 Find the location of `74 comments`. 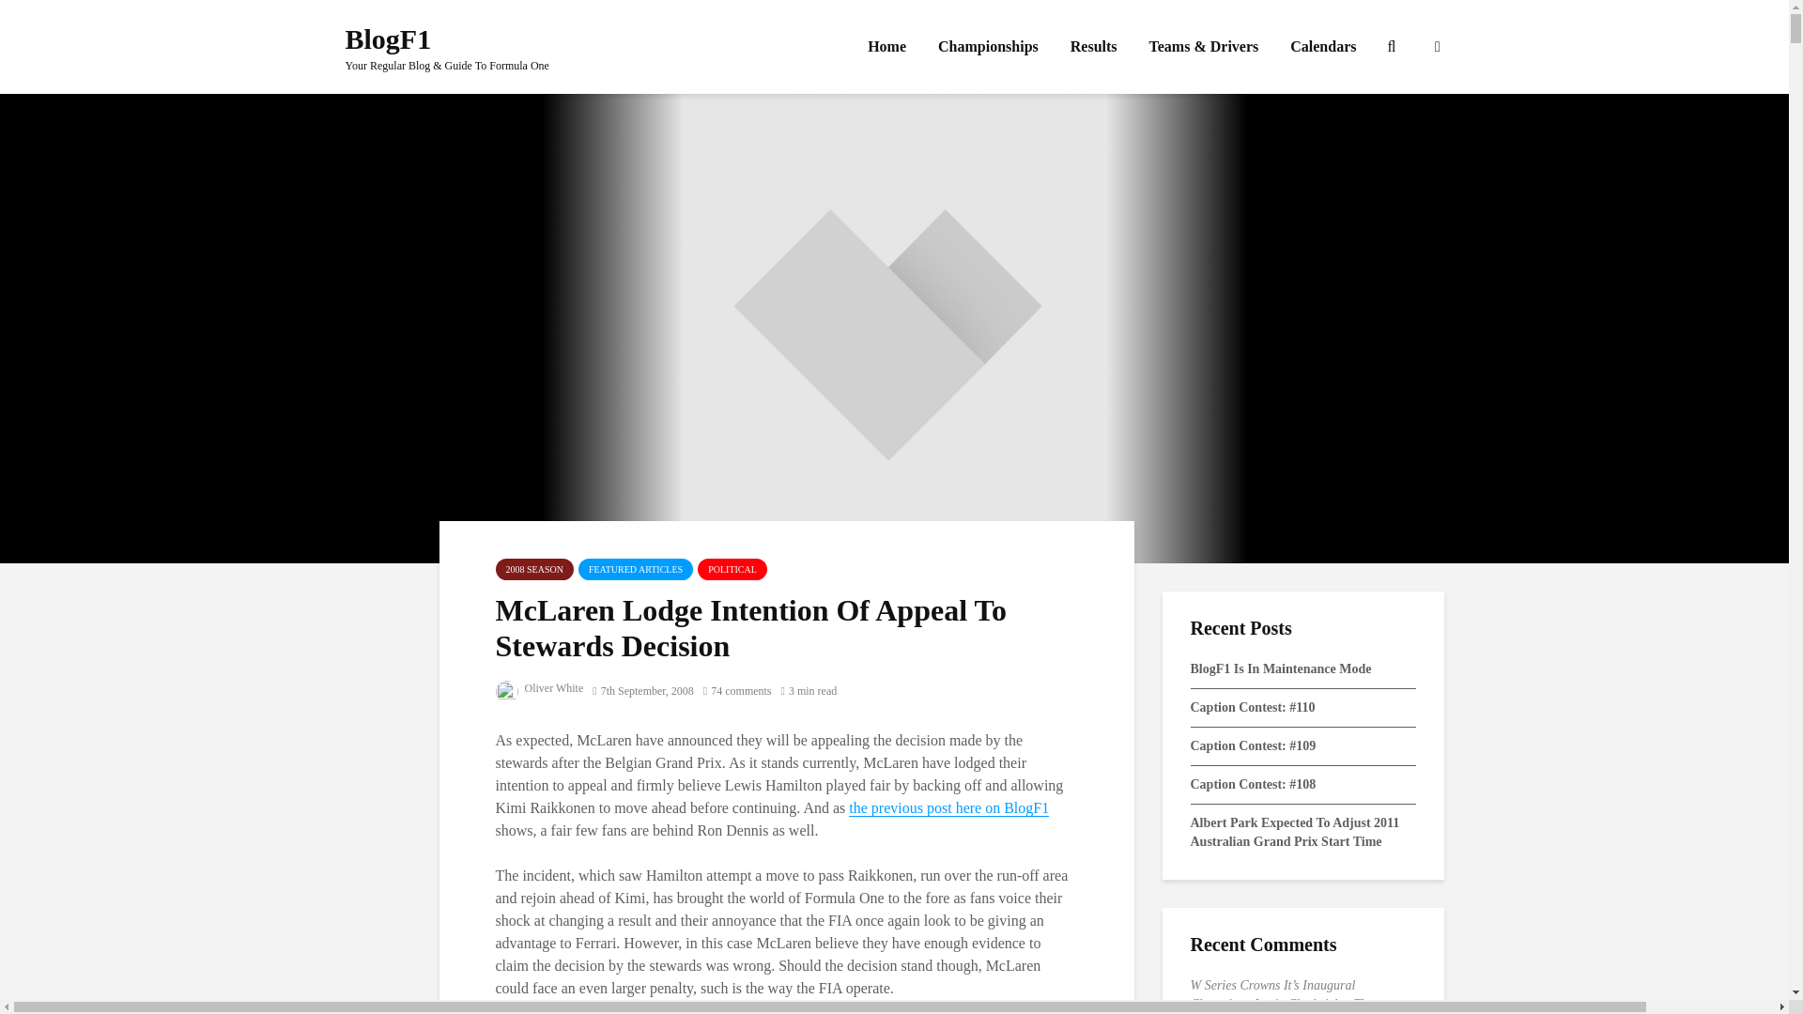

74 comments is located at coordinates (736, 691).